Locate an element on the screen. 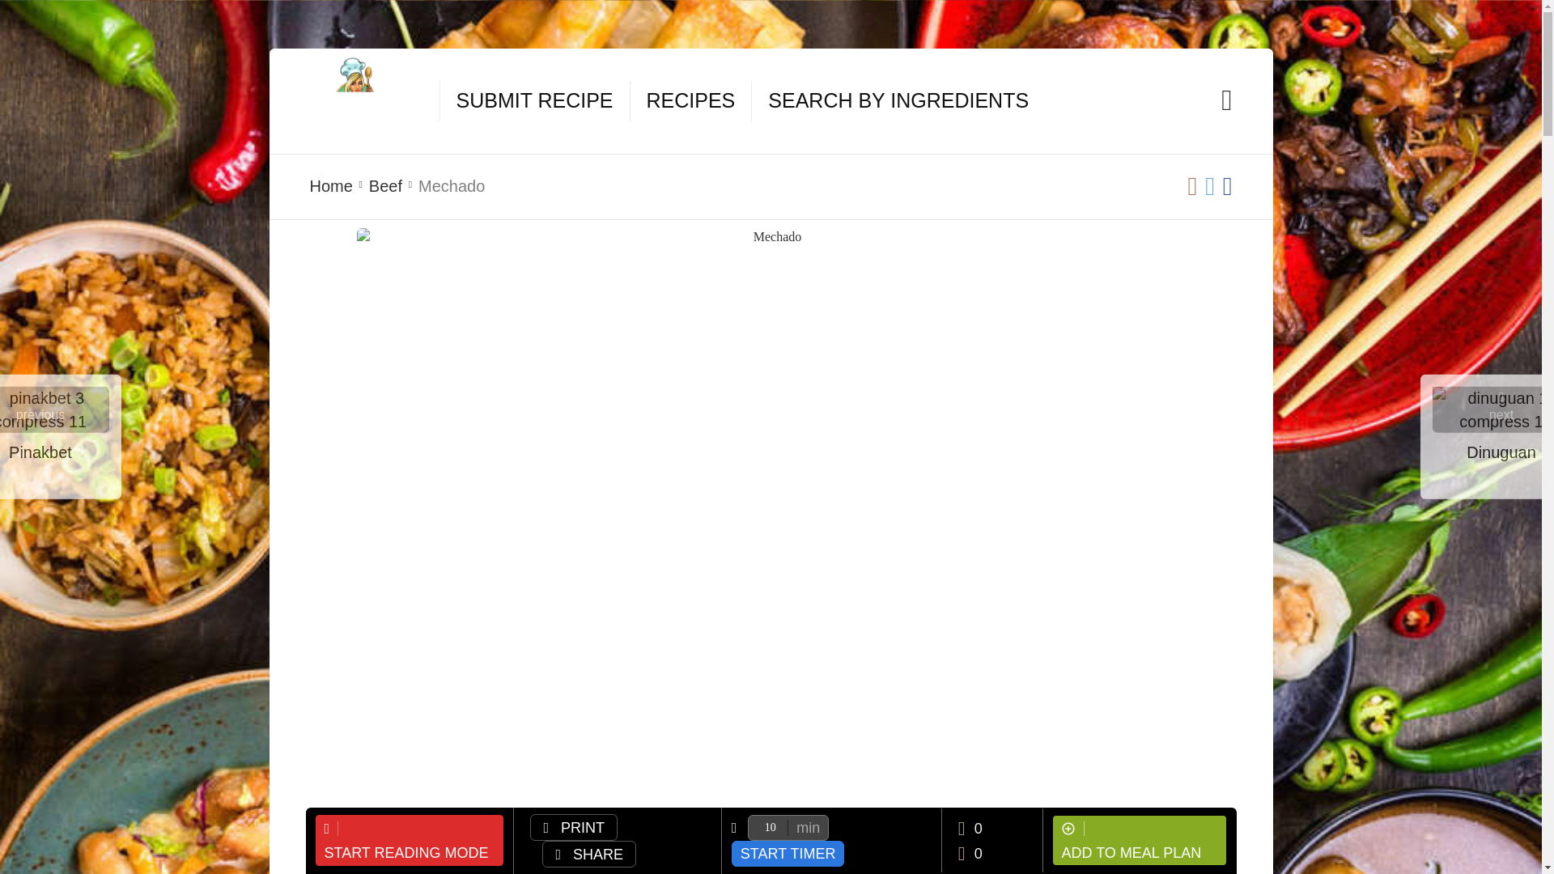 This screenshot has height=874, width=1554. 0 is located at coordinates (970, 853).